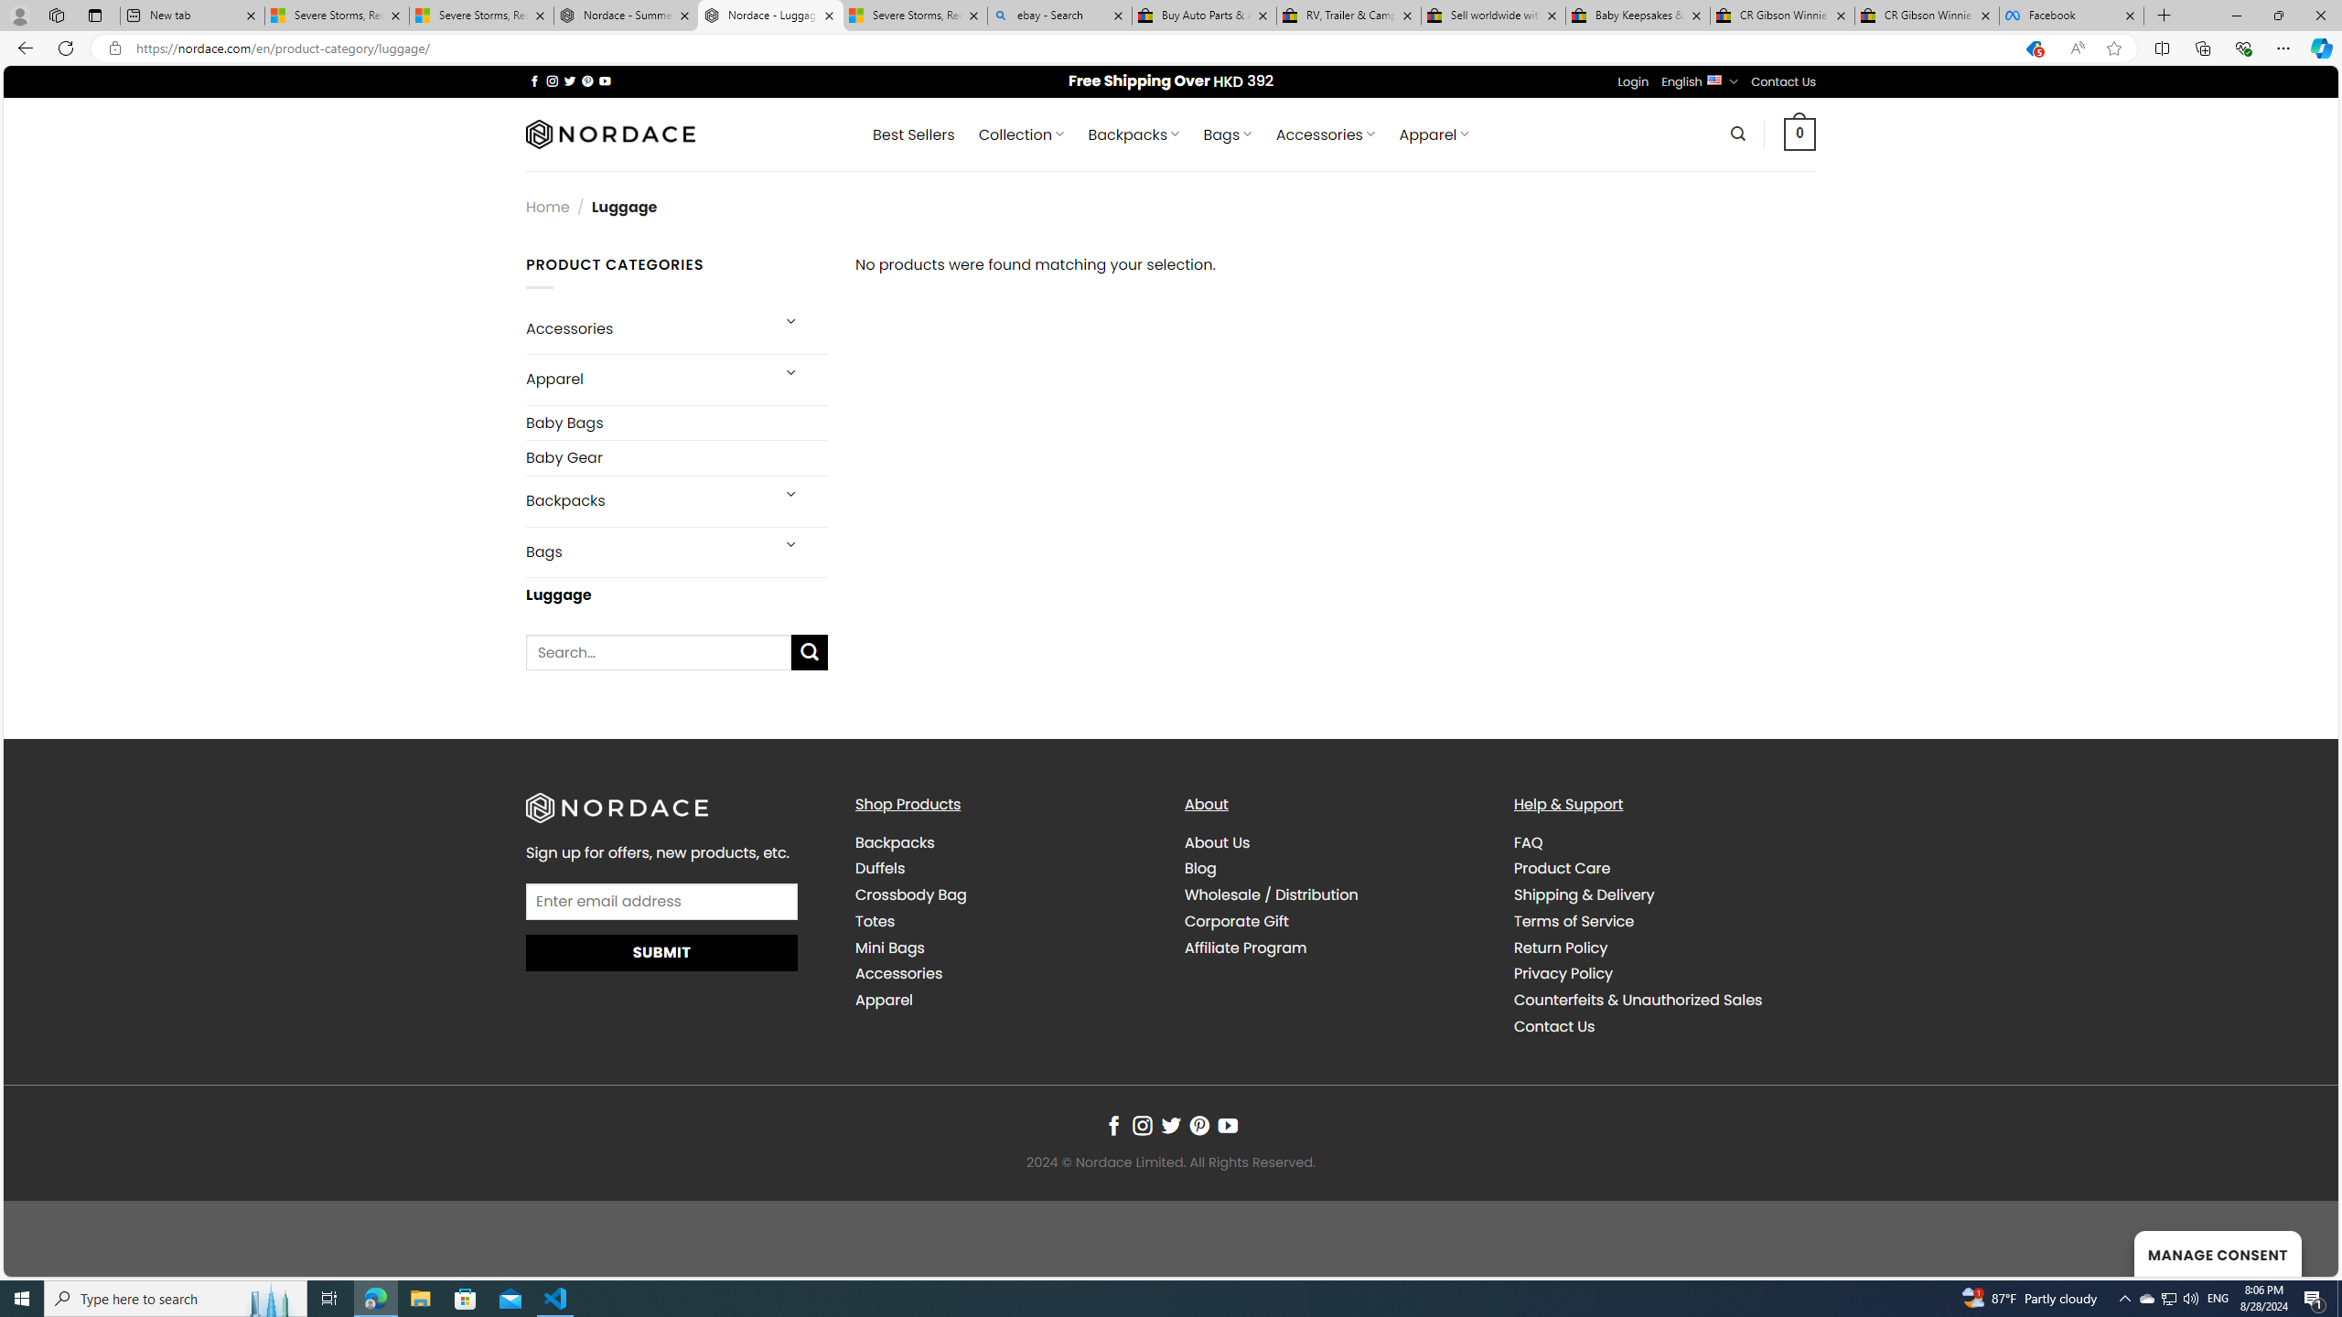 This screenshot has width=2342, height=1317. I want to click on Luggage, so click(678, 594).